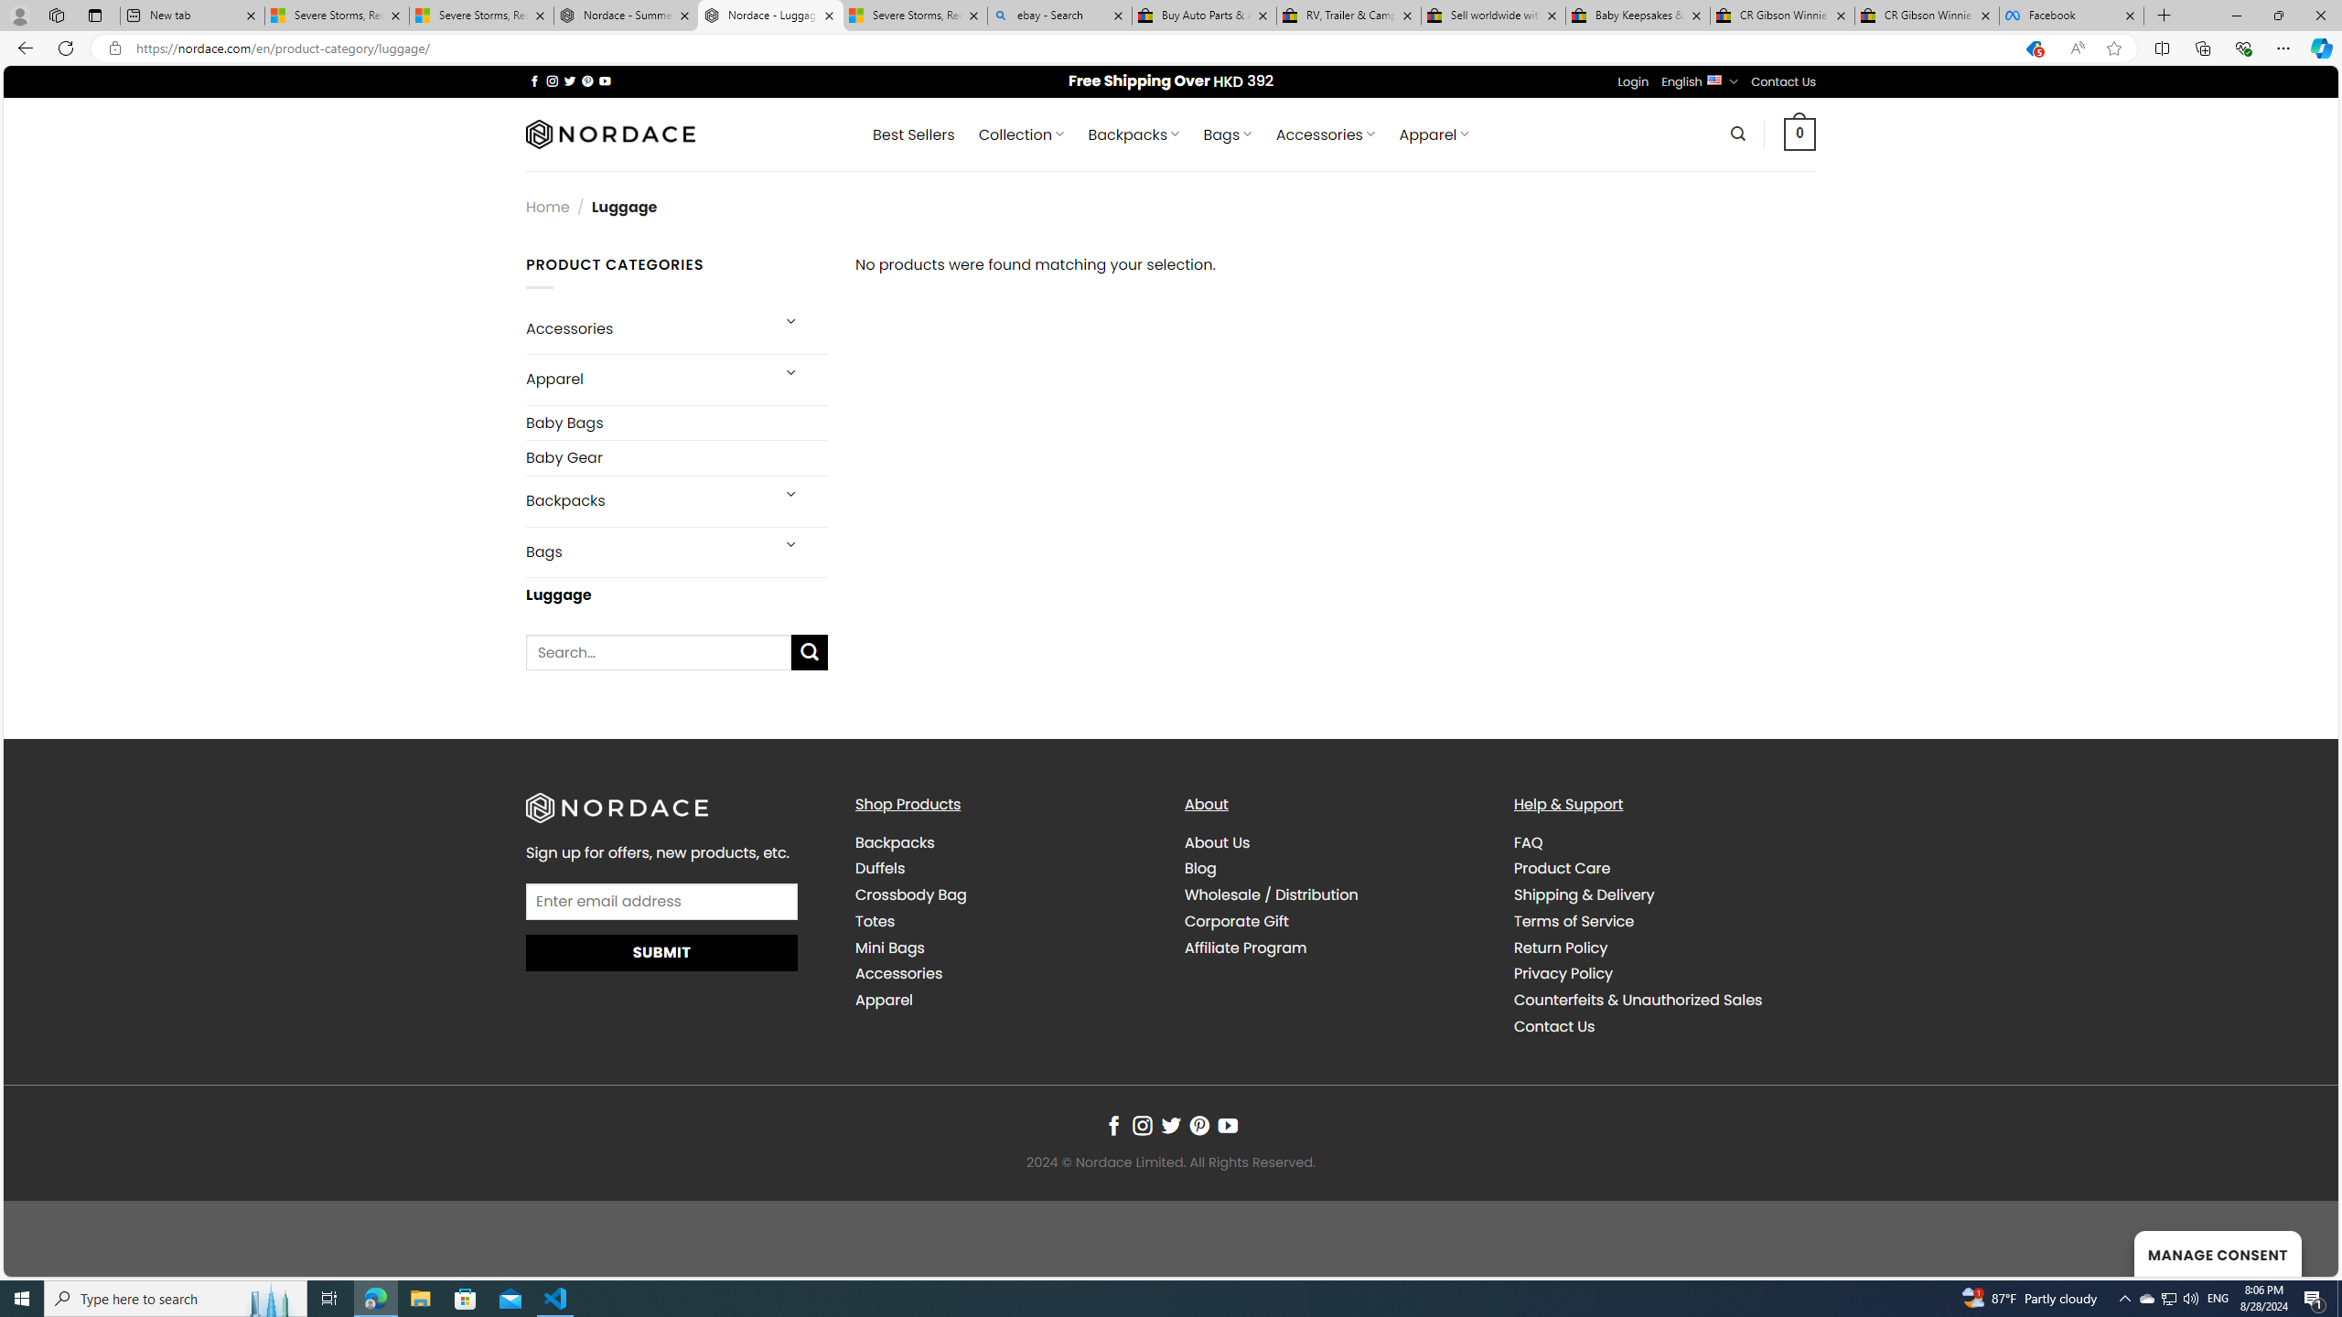 This screenshot has width=2342, height=1317. I want to click on Luggage, so click(678, 594).